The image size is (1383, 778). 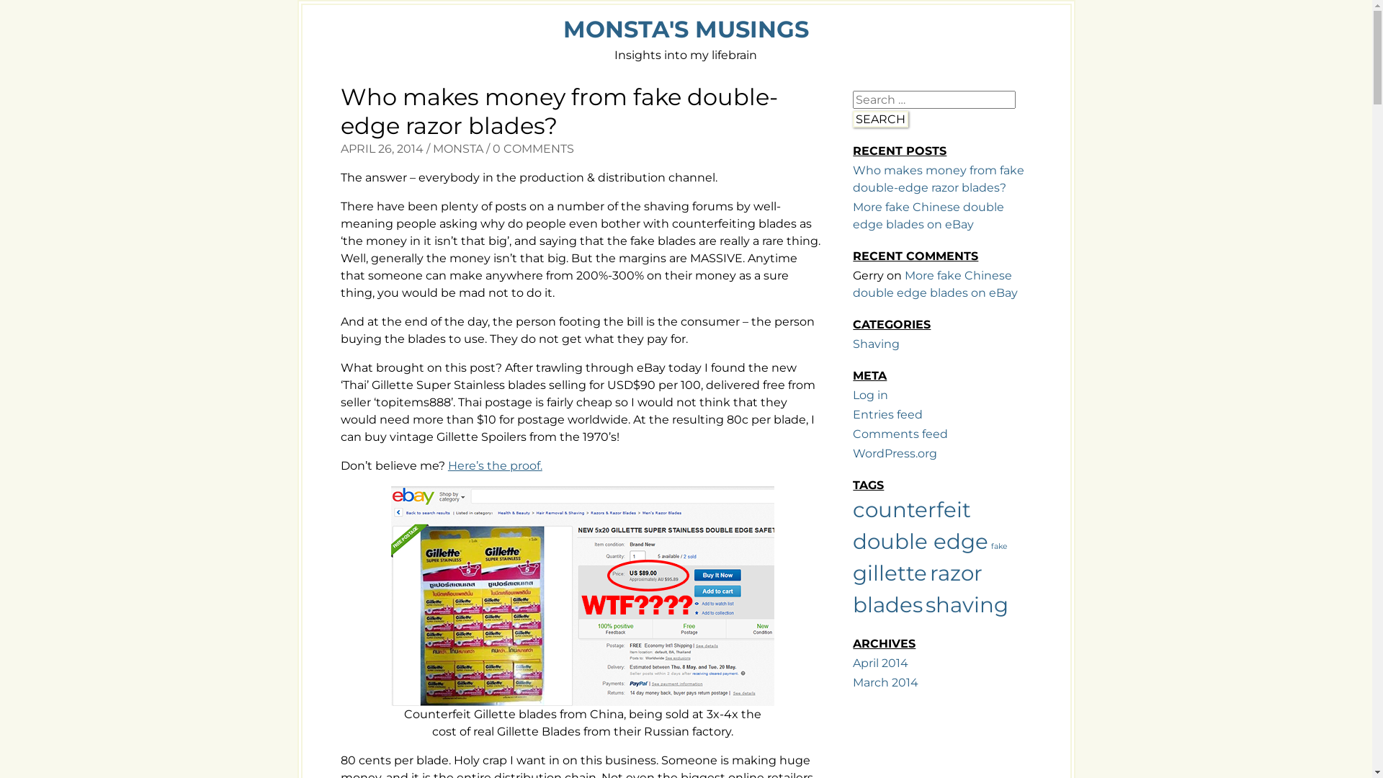 What do you see at coordinates (918, 589) in the screenshot?
I see `razor blades` at bounding box center [918, 589].